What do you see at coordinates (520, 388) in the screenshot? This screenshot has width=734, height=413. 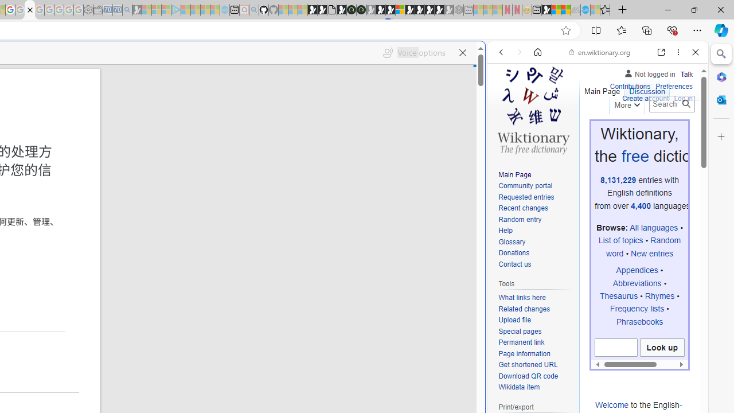 I see `Wikidata item` at bounding box center [520, 388].